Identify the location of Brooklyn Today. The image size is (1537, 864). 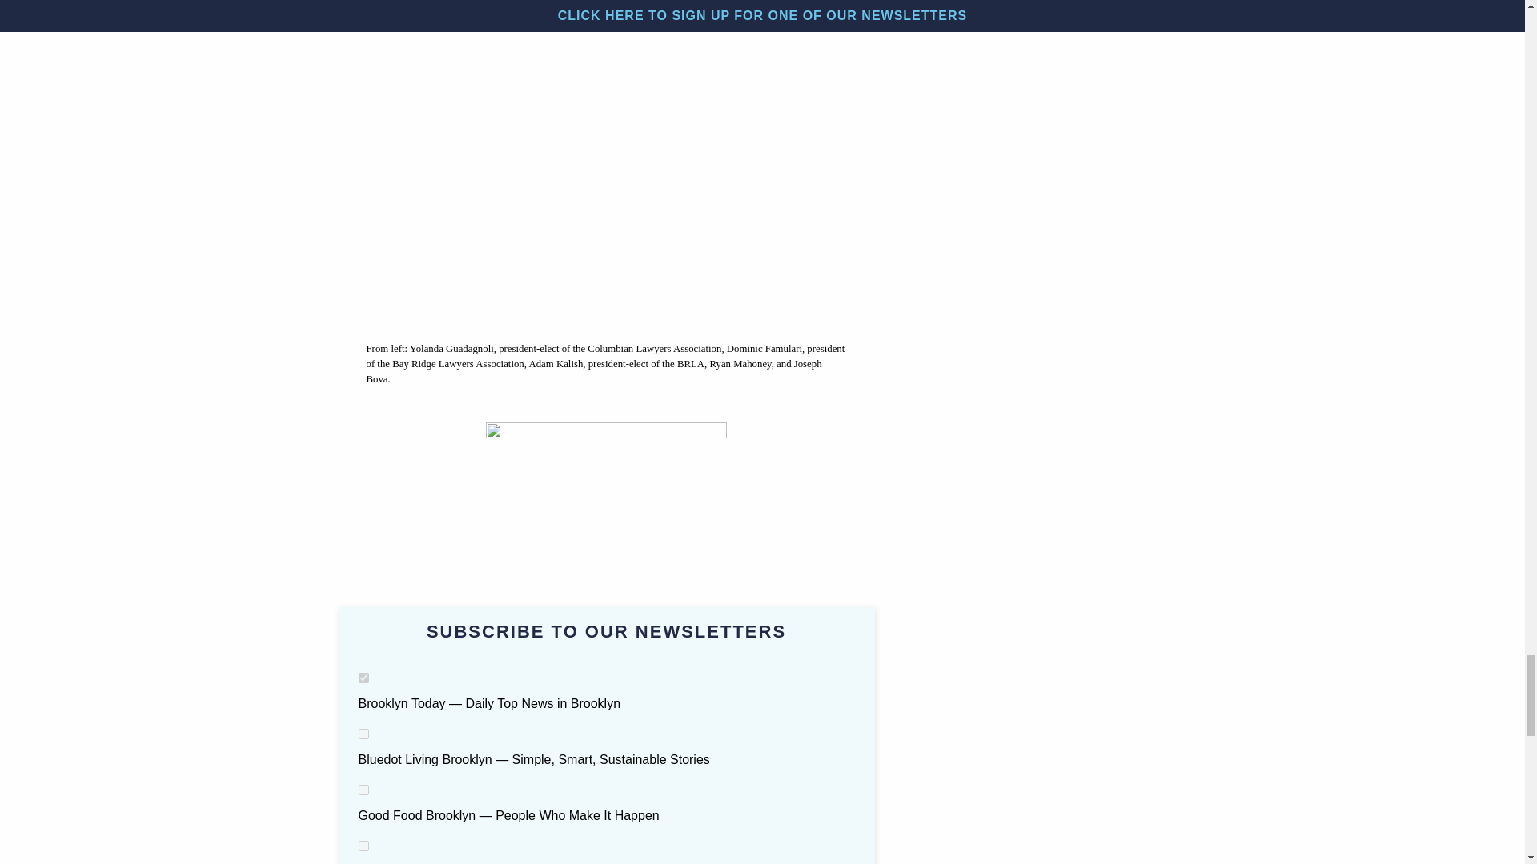
(363, 678).